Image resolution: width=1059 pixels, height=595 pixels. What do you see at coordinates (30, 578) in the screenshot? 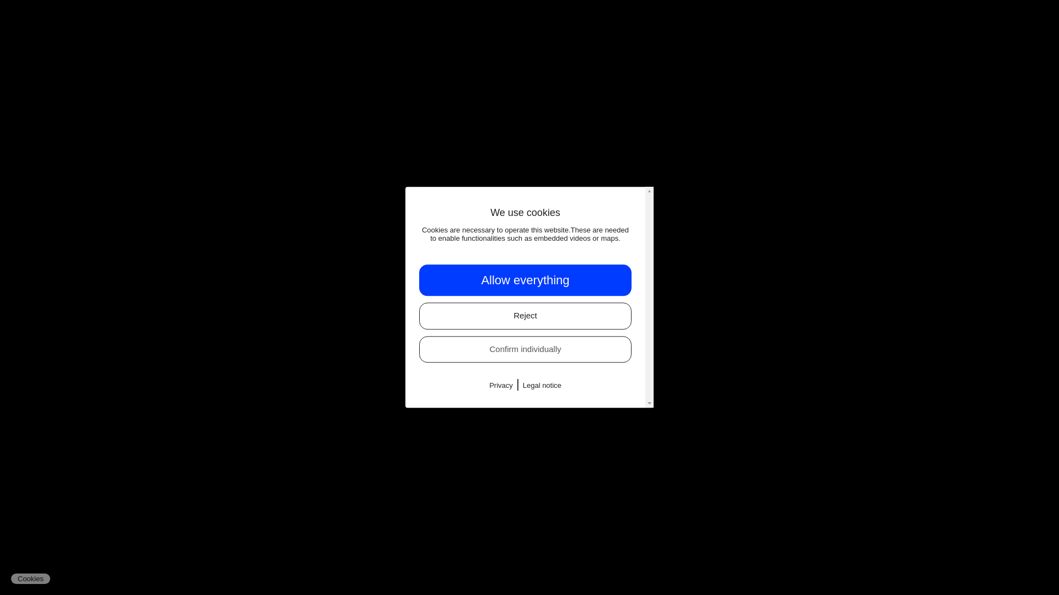
I see `Cookies` at bounding box center [30, 578].